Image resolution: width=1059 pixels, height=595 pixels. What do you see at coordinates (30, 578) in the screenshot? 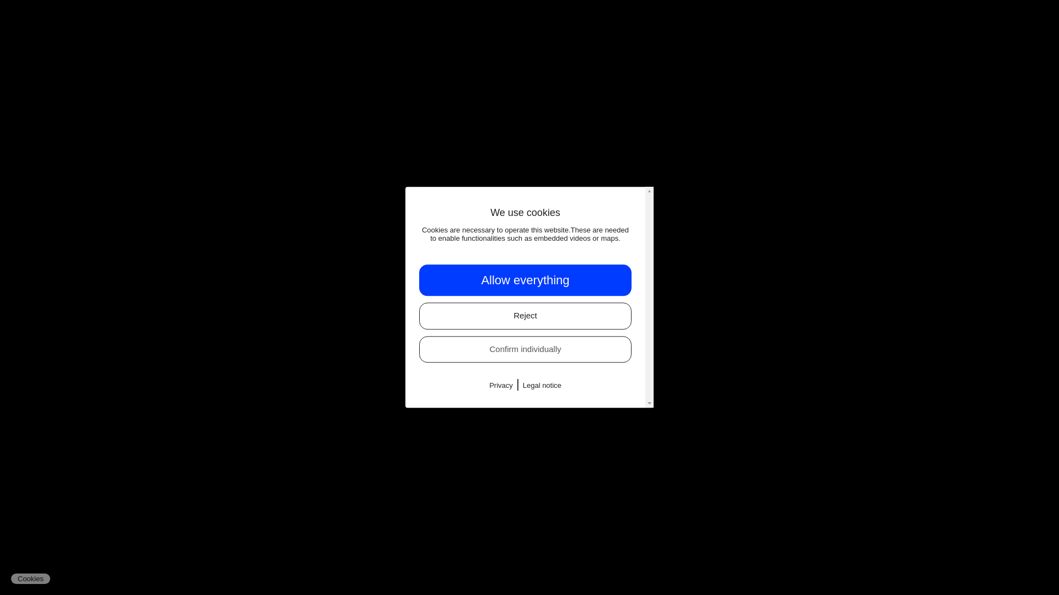
I see `Cookies` at bounding box center [30, 578].